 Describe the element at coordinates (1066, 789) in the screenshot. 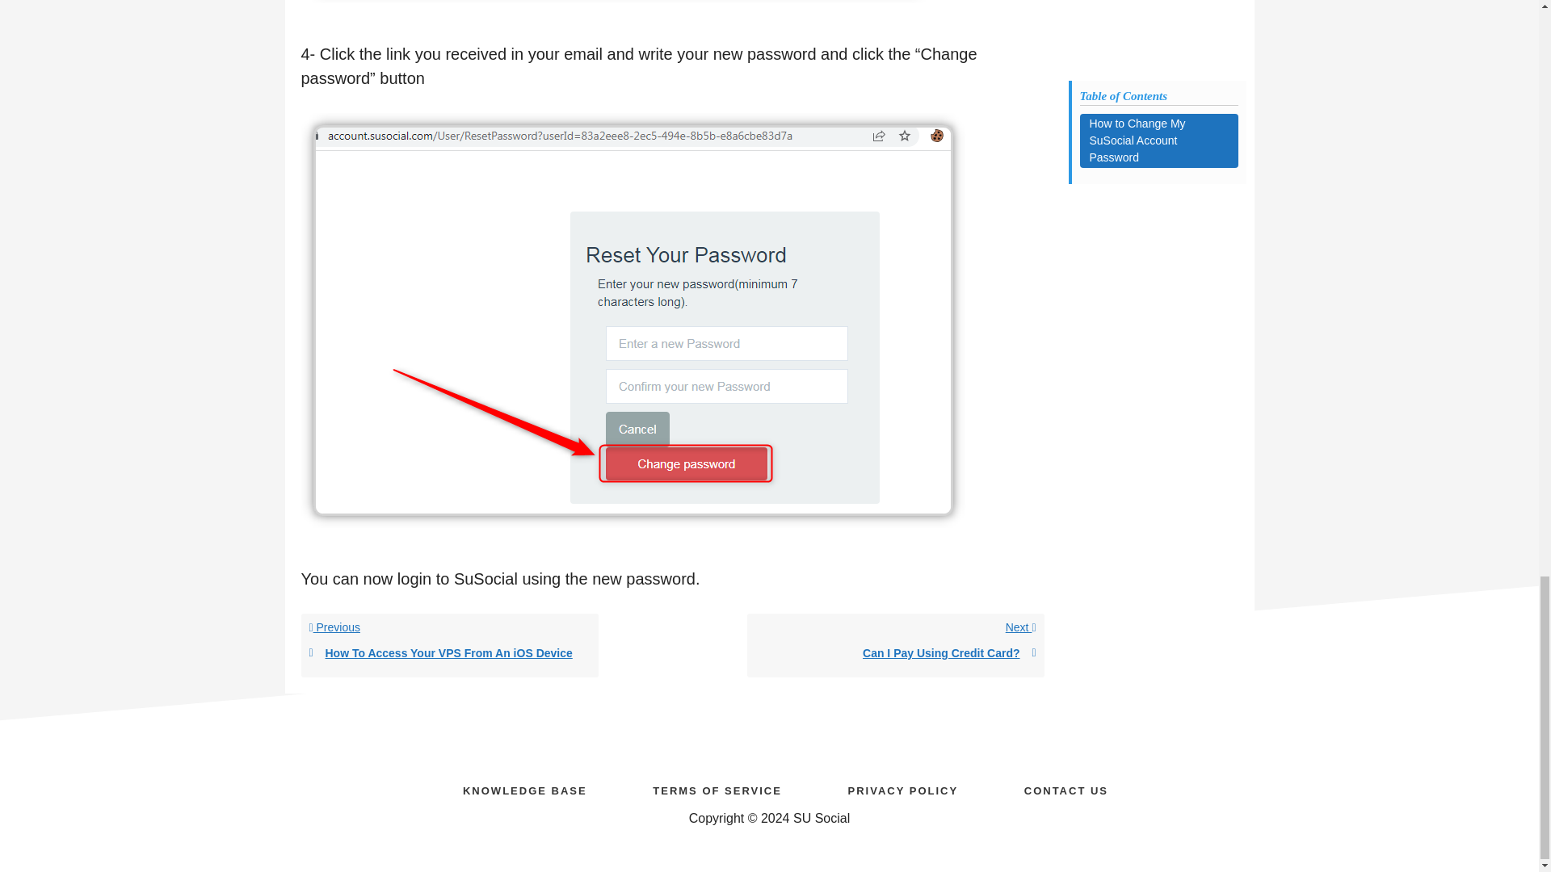

I see `CONTACT US` at that location.